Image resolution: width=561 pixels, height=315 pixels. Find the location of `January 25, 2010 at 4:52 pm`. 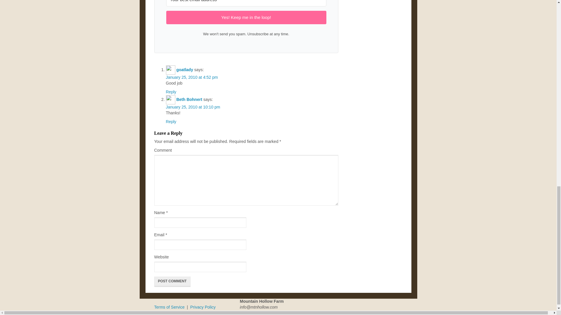

January 25, 2010 at 4:52 pm is located at coordinates (192, 77).